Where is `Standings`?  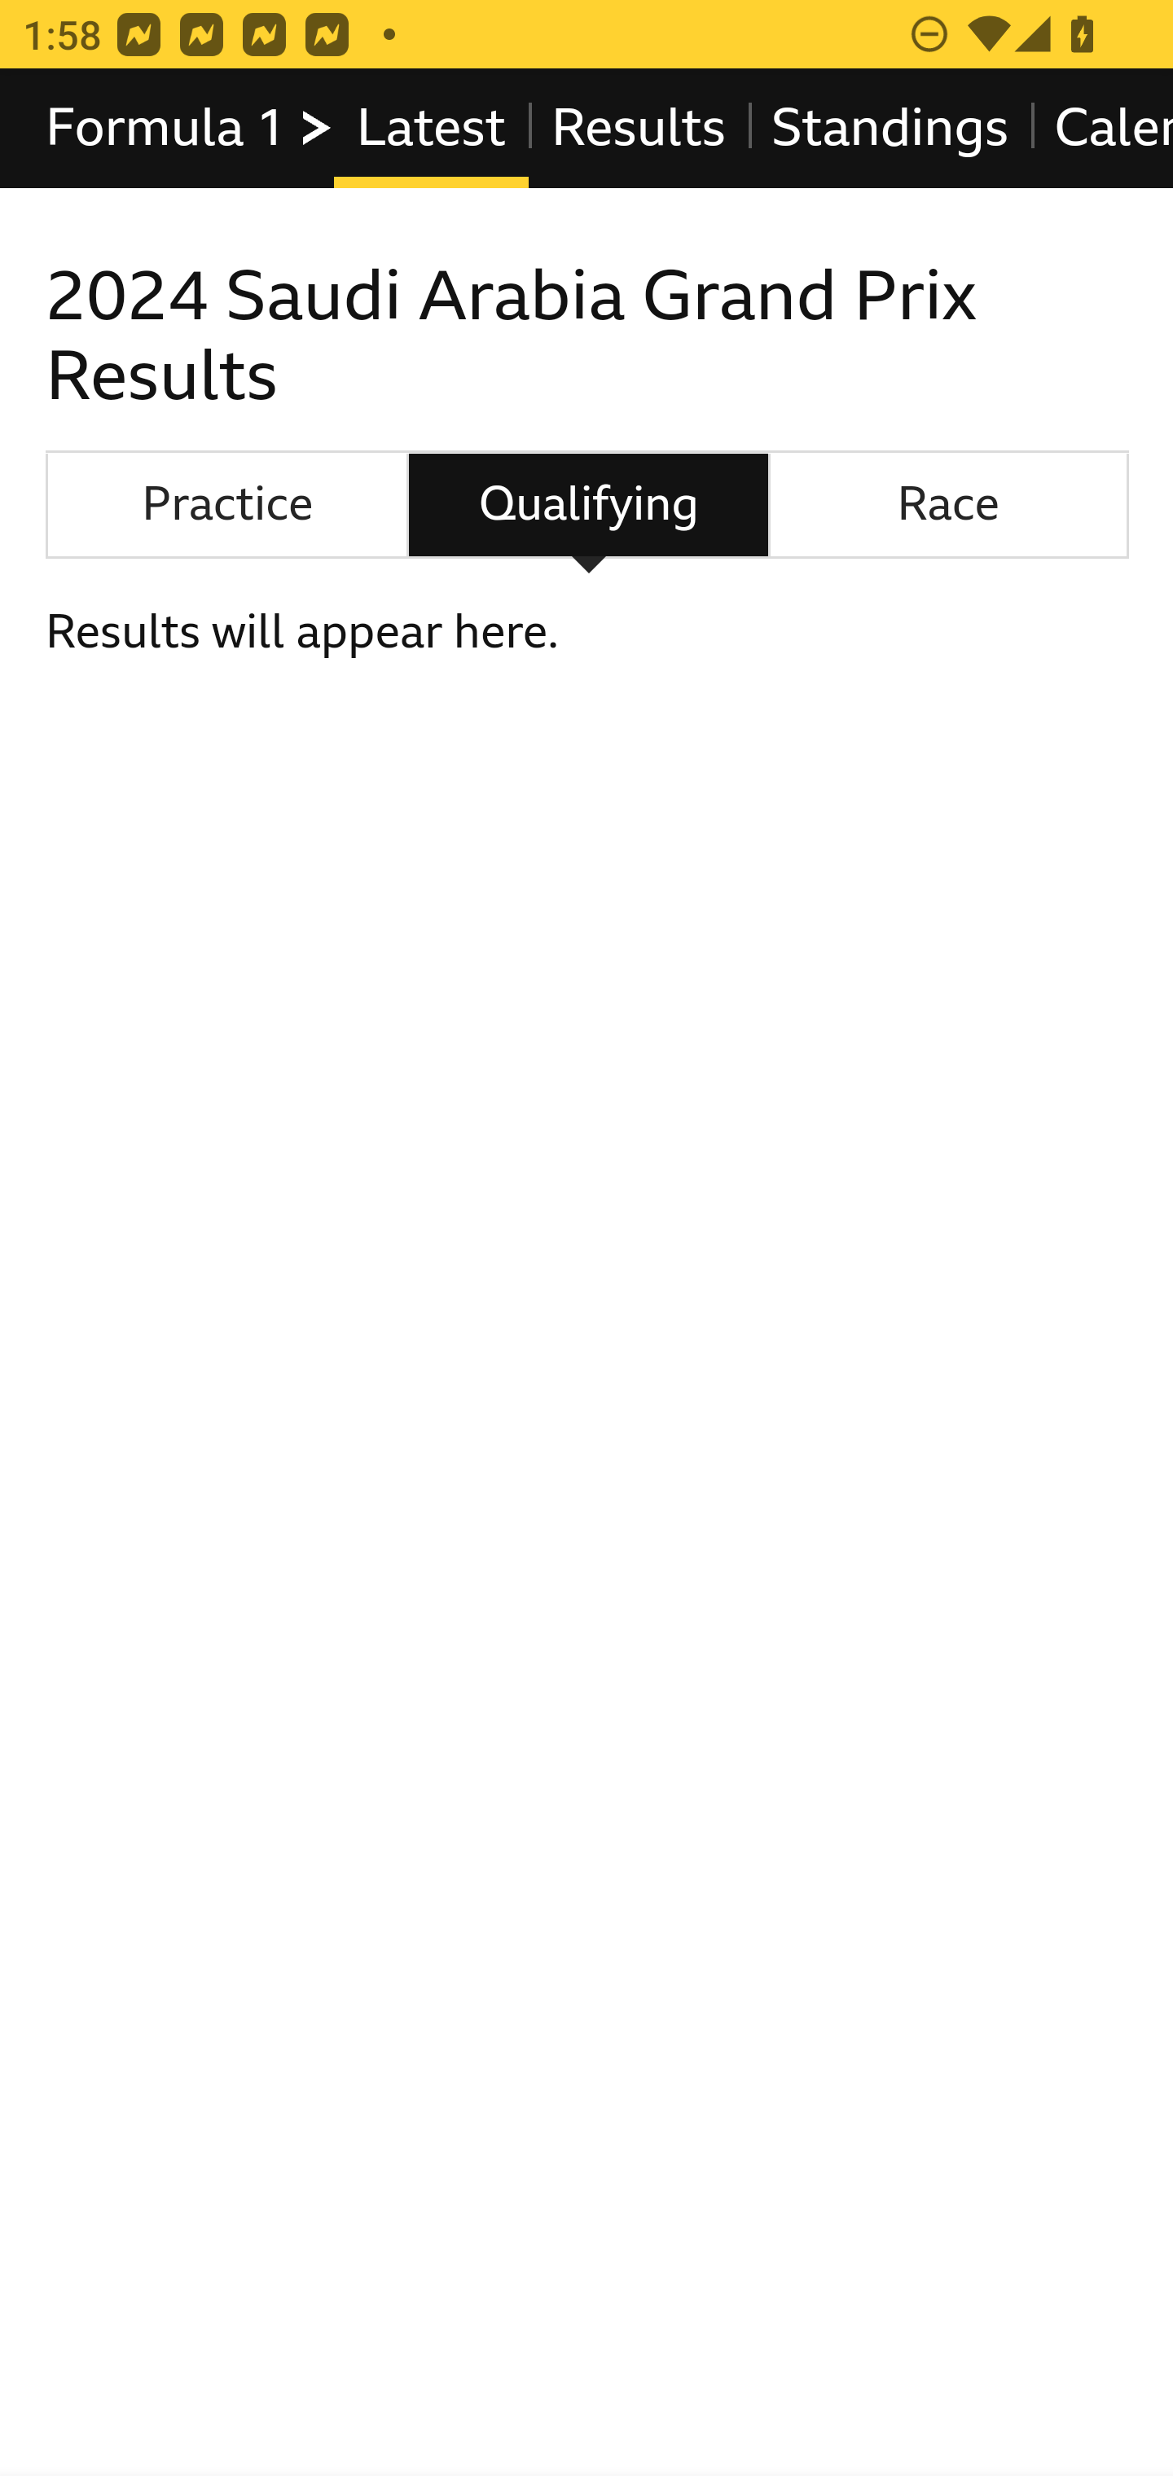
Standings is located at coordinates (891, 129).